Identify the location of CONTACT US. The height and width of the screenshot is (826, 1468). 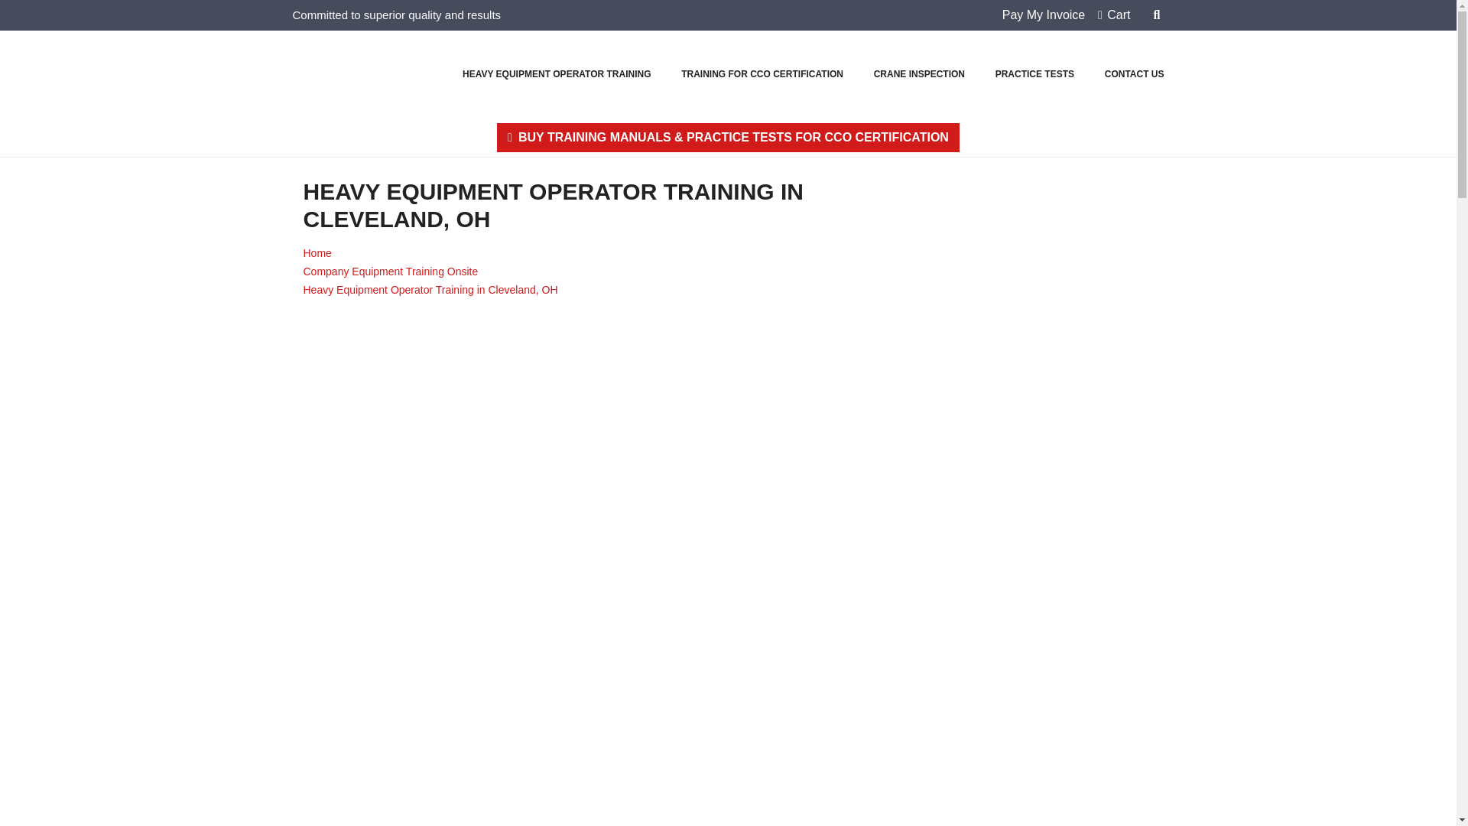
(1134, 74).